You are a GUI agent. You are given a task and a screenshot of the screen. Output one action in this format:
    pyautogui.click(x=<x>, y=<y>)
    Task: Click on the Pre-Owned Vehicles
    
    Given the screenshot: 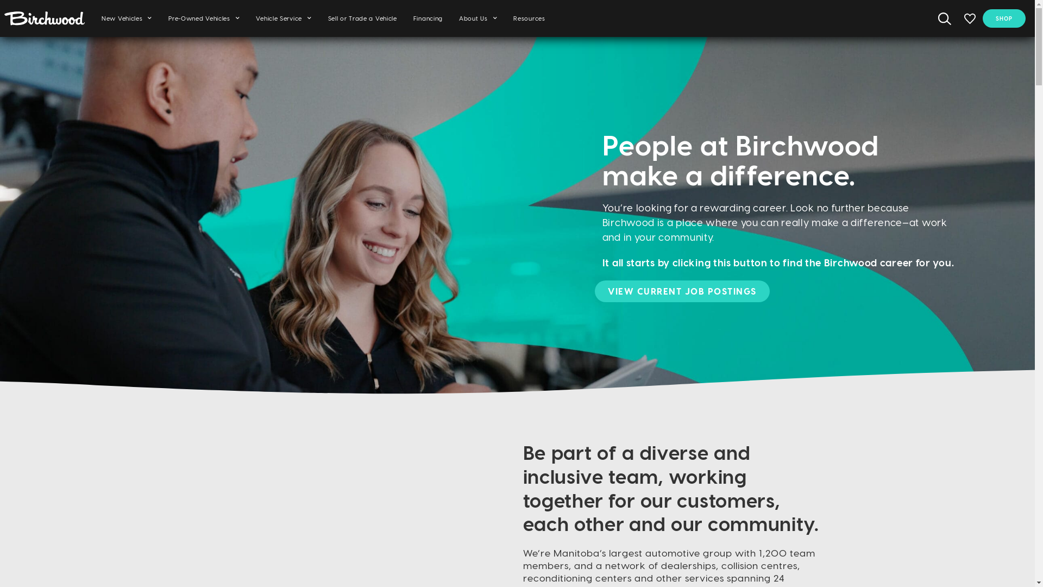 What is the action you would take?
    pyautogui.click(x=204, y=18)
    